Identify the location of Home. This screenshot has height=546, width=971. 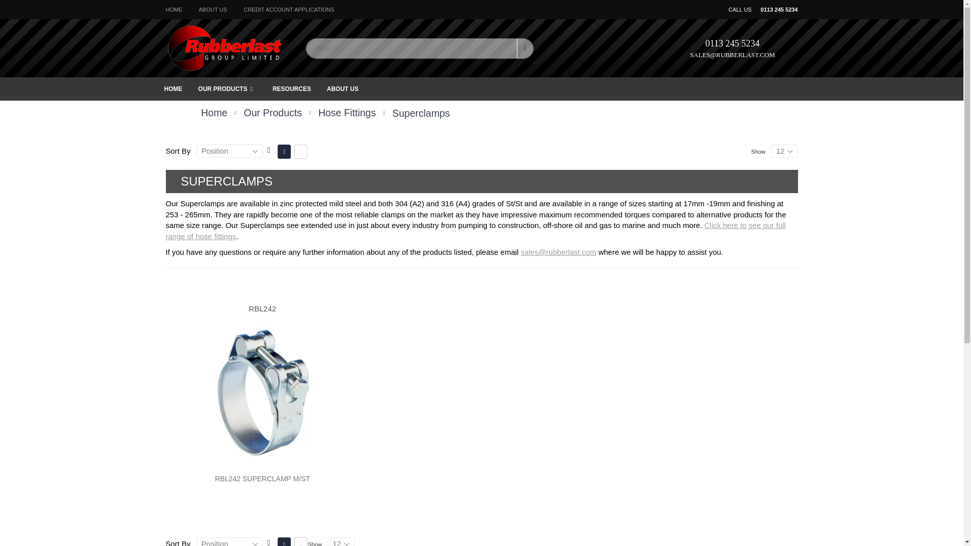
(214, 113).